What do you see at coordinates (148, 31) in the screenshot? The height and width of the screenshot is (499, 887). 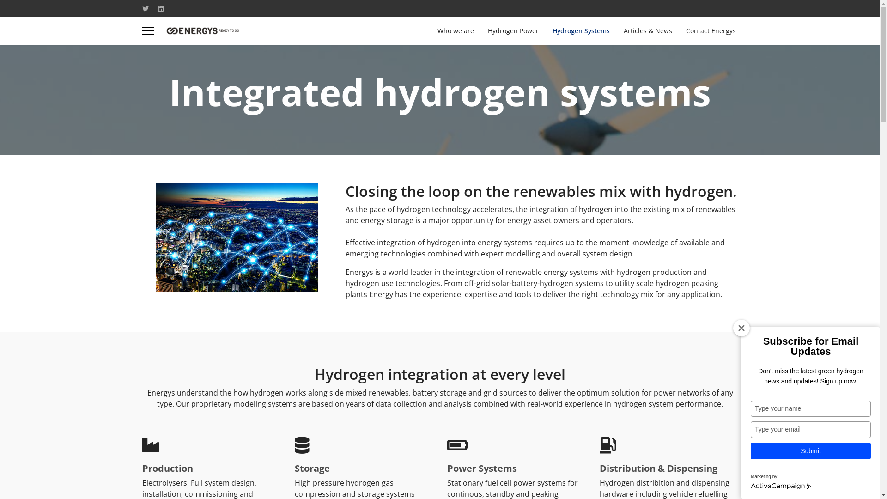 I see `Menu` at bounding box center [148, 31].